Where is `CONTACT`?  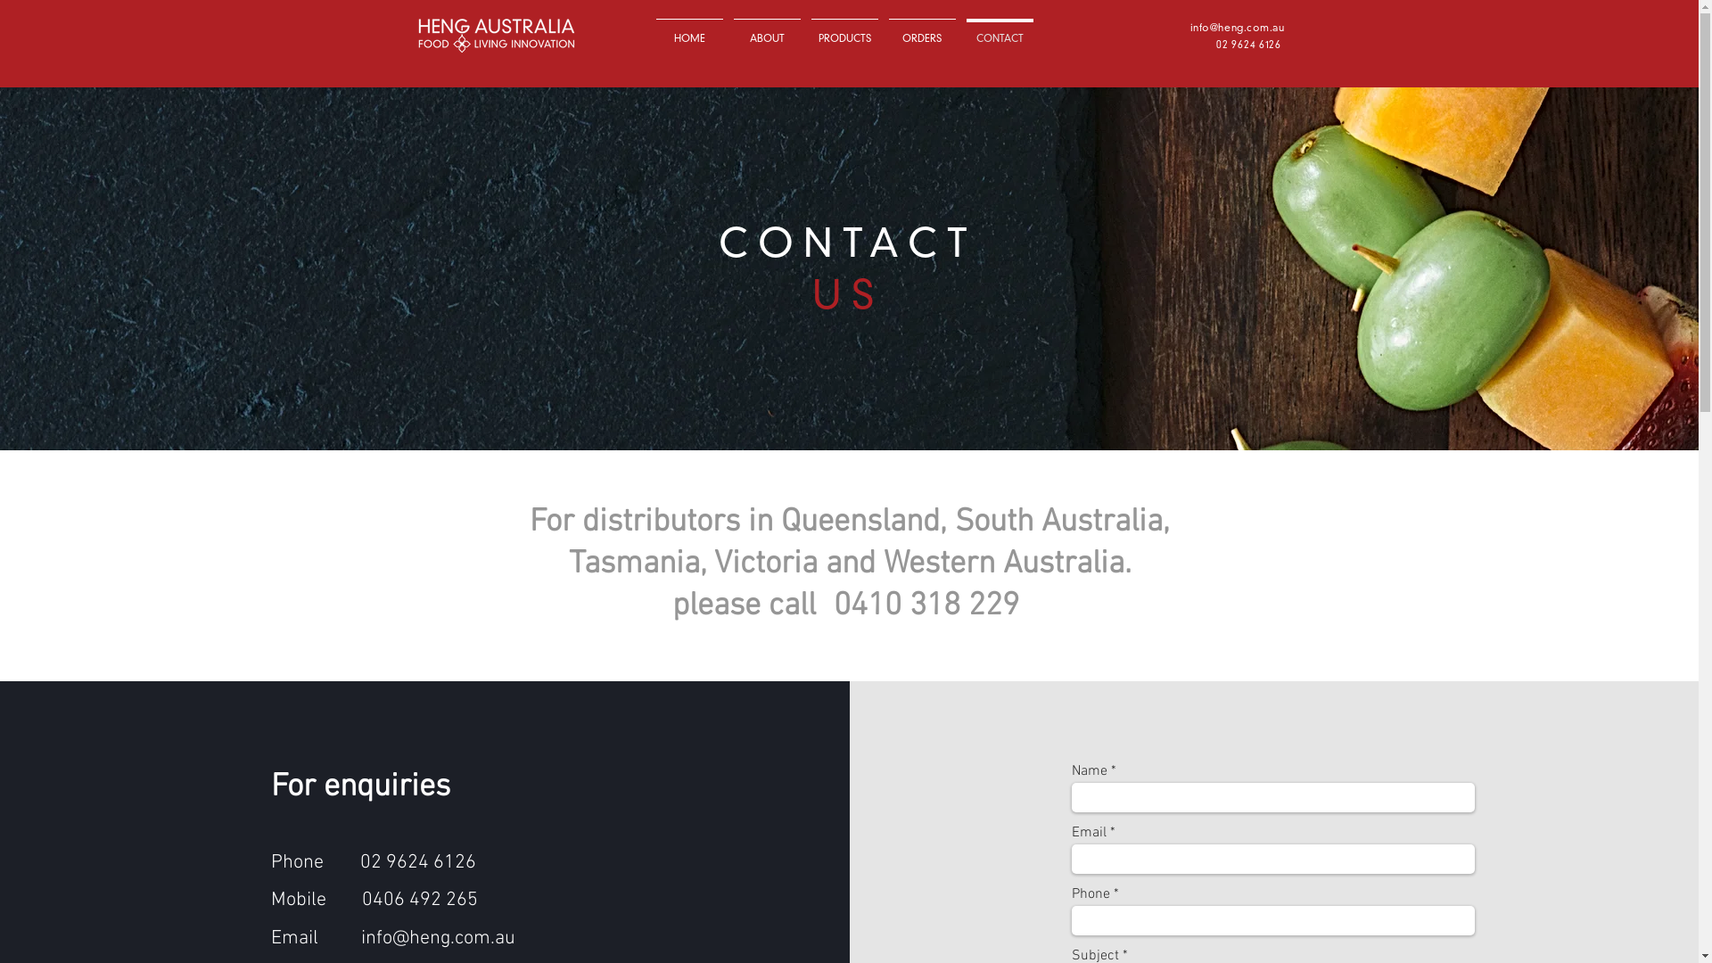
CONTACT is located at coordinates (1000, 32).